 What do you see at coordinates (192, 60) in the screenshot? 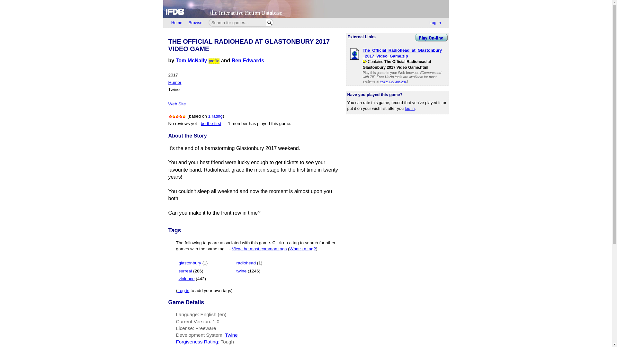
I see `Tom McNally` at bounding box center [192, 60].